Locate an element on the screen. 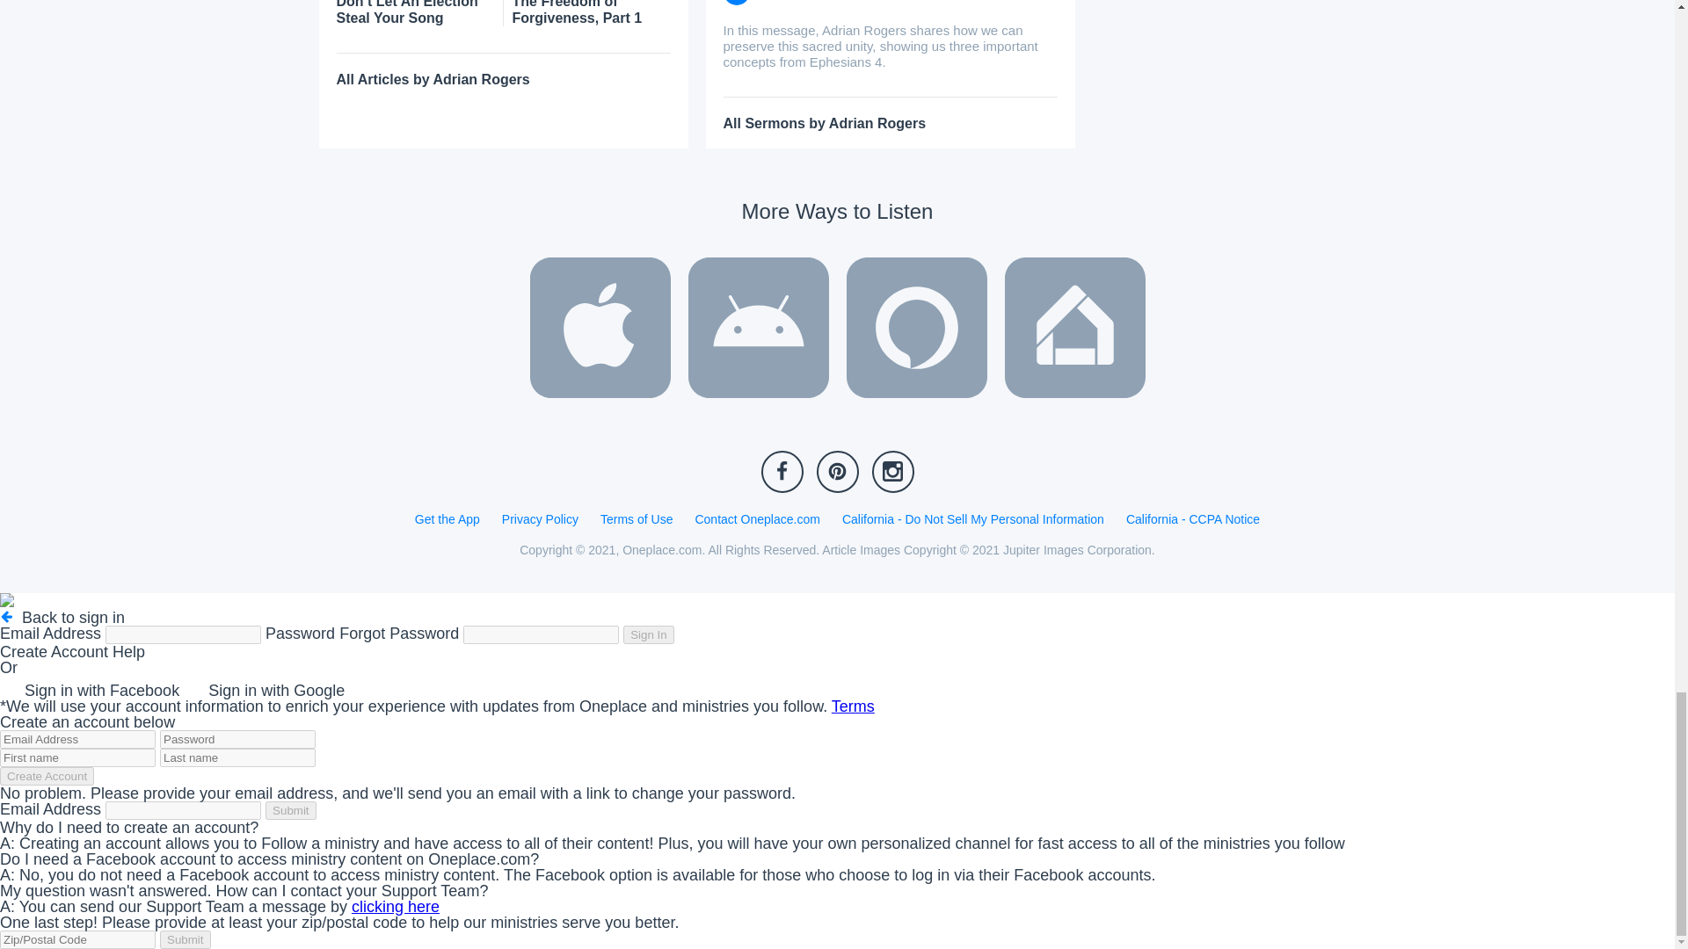 The width and height of the screenshot is (1688, 949). Contact Oneplace.com is located at coordinates (756, 519).